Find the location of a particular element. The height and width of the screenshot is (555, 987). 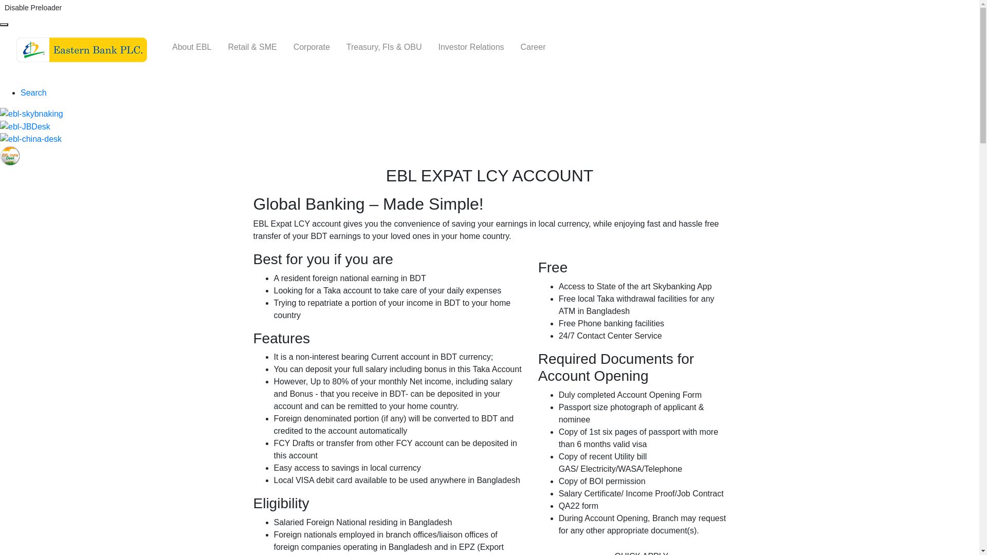

Search is located at coordinates (34, 92).